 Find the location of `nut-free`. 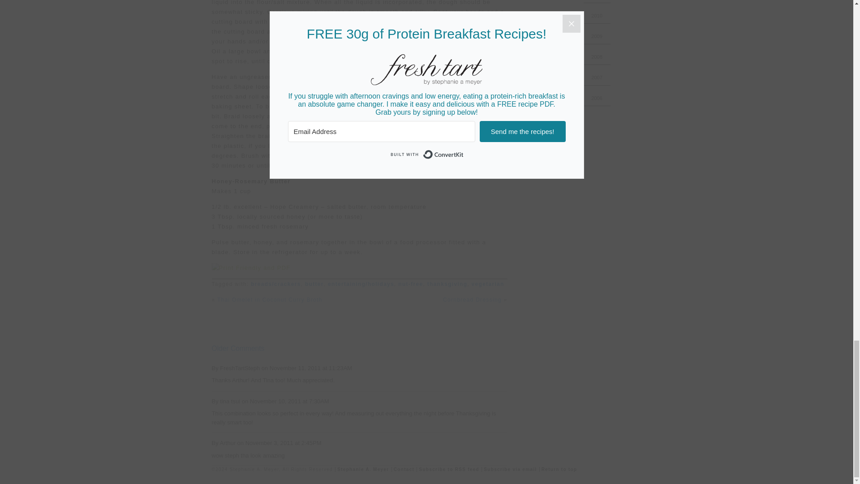

nut-free is located at coordinates (410, 284).